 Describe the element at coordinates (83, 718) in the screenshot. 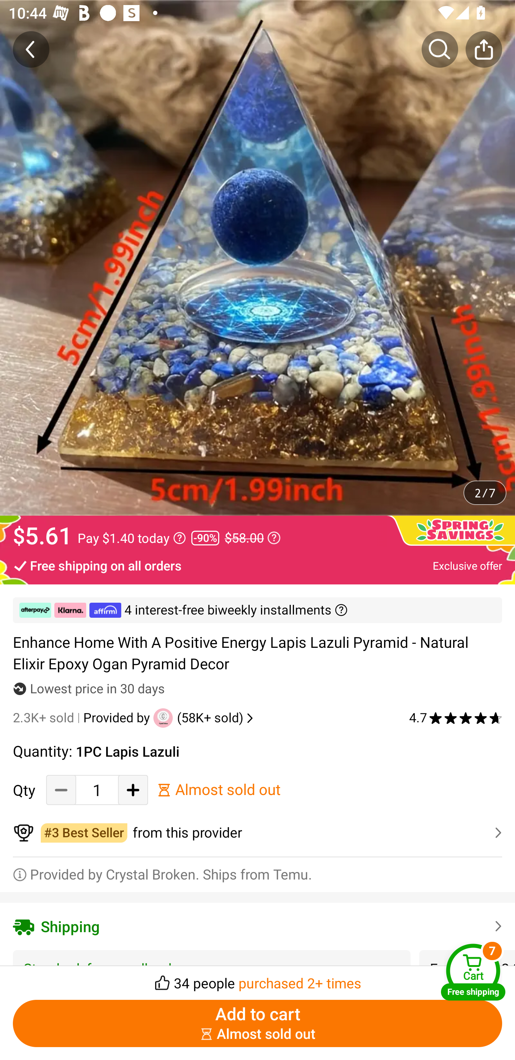

I see `2.3K+ sold Provided by ` at that location.